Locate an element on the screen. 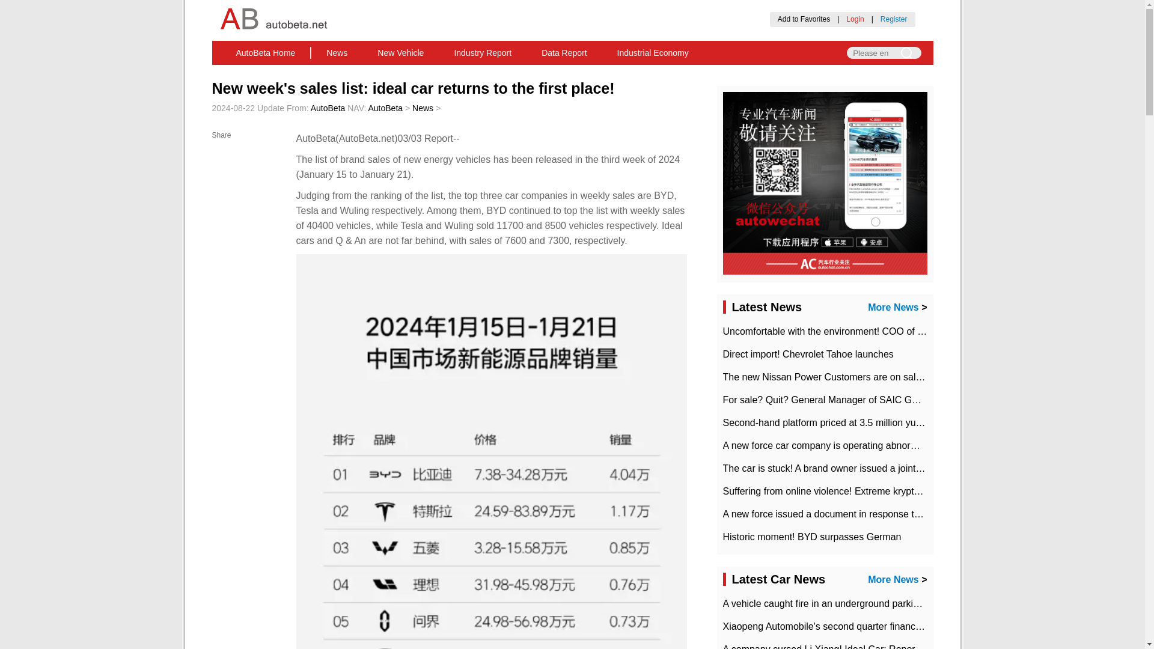 The height and width of the screenshot is (649, 1154). Car Directory is located at coordinates (586, 72).